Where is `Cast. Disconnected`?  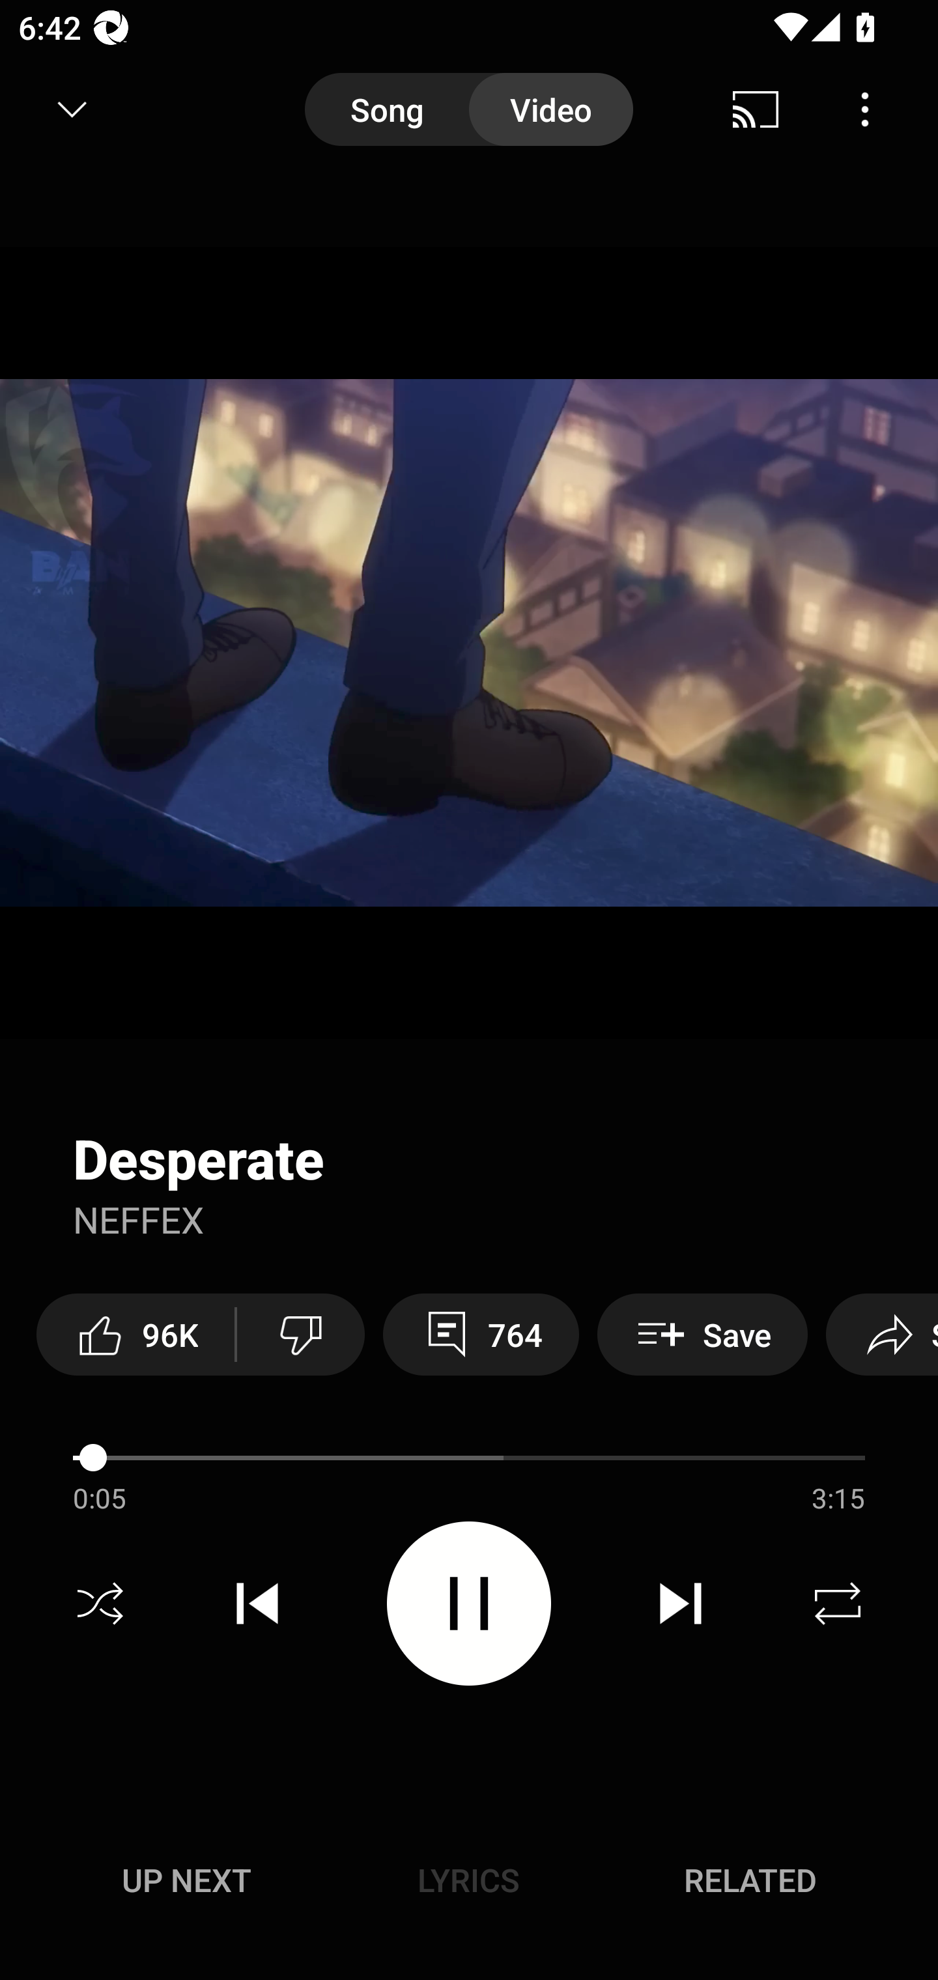
Cast. Disconnected is located at coordinates (756, 109).